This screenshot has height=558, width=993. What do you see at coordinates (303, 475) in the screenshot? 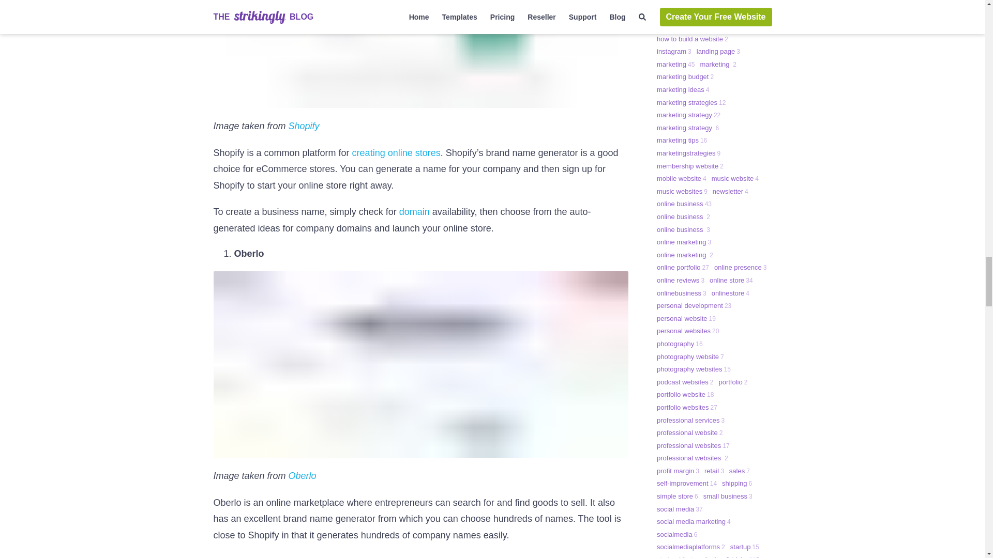
I see `Oberlo` at bounding box center [303, 475].